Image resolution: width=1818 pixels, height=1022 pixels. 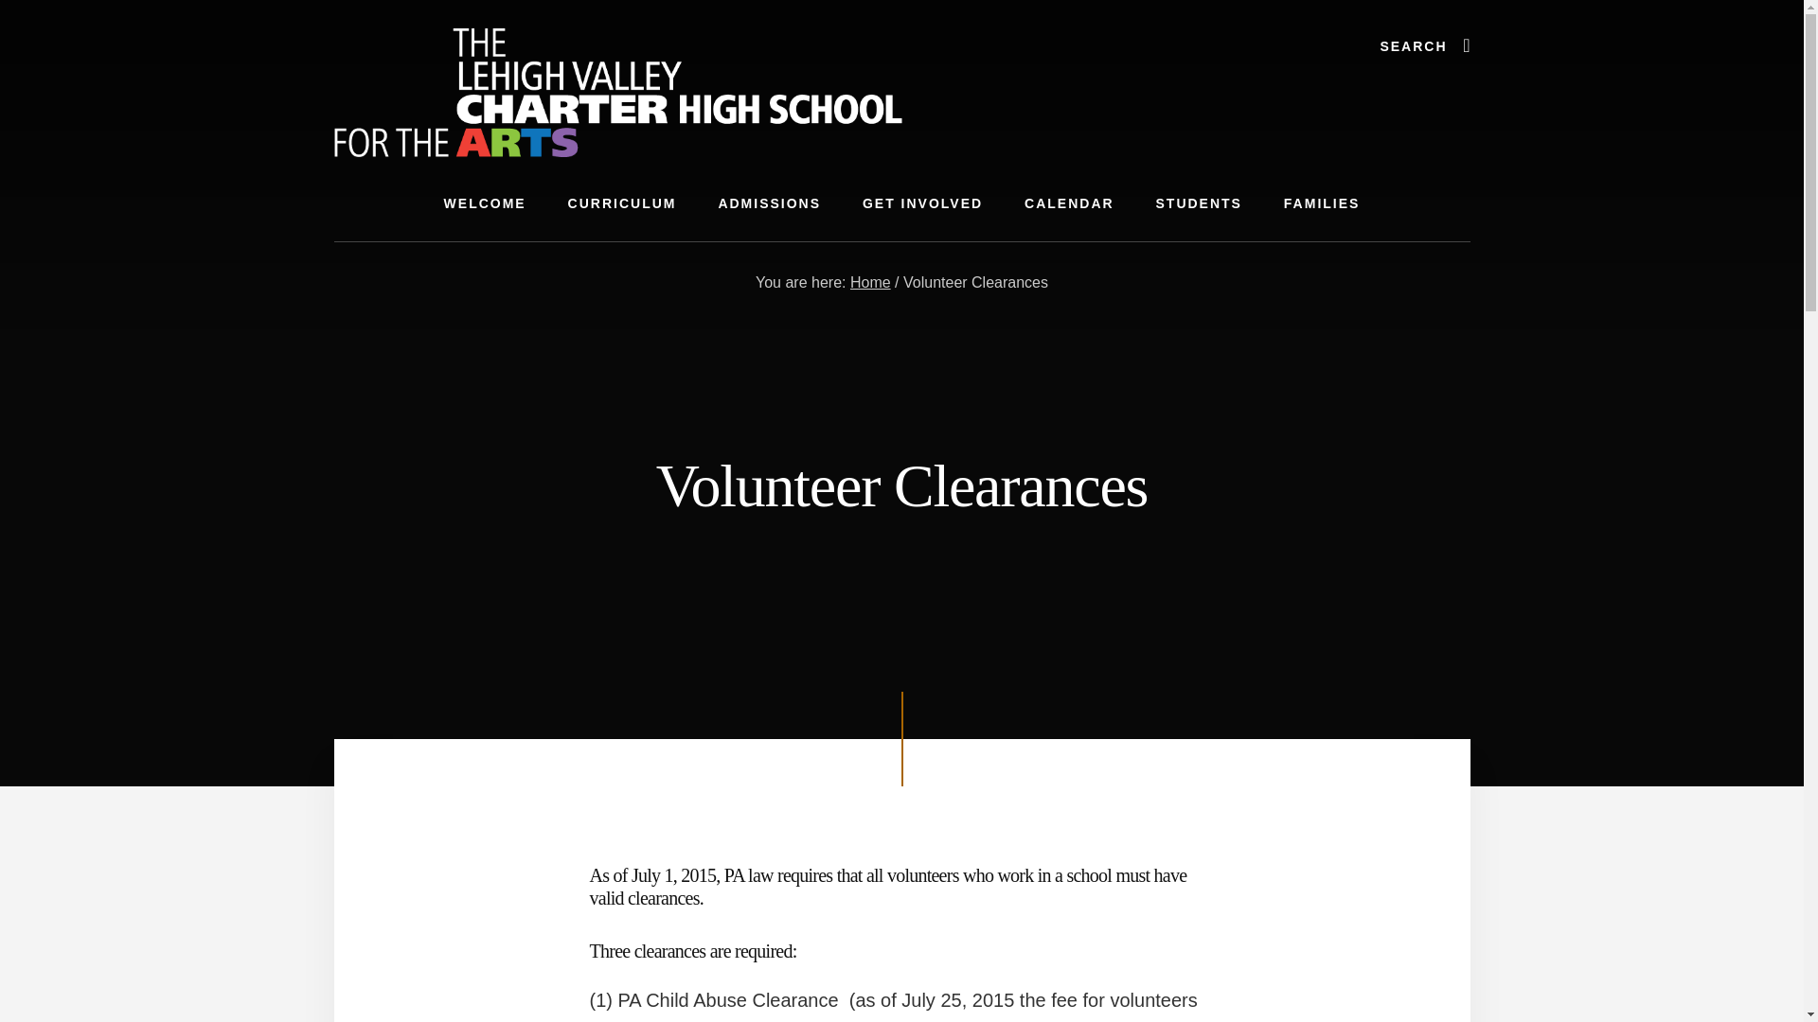 I want to click on WELCOME, so click(x=485, y=203).